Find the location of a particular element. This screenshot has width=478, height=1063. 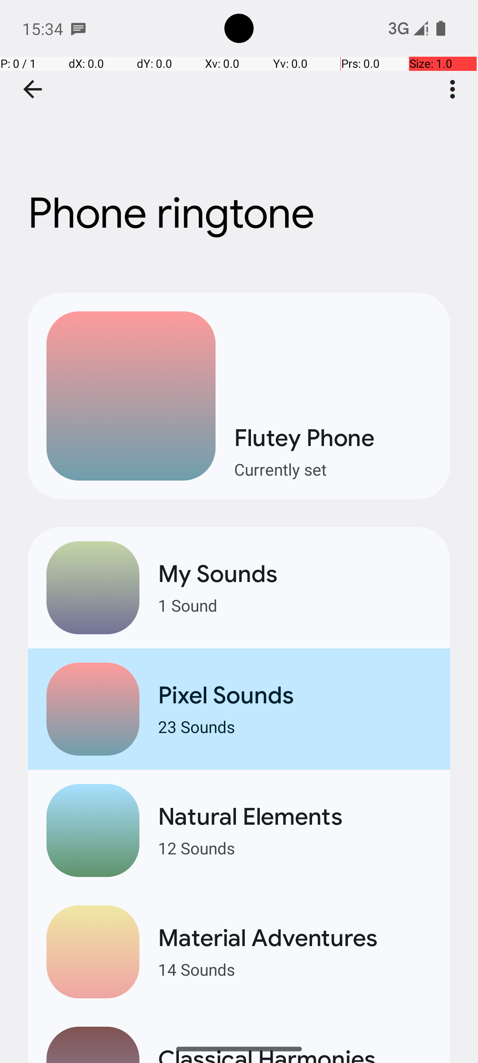

Natural Elements is located at coordinates (295, 817).